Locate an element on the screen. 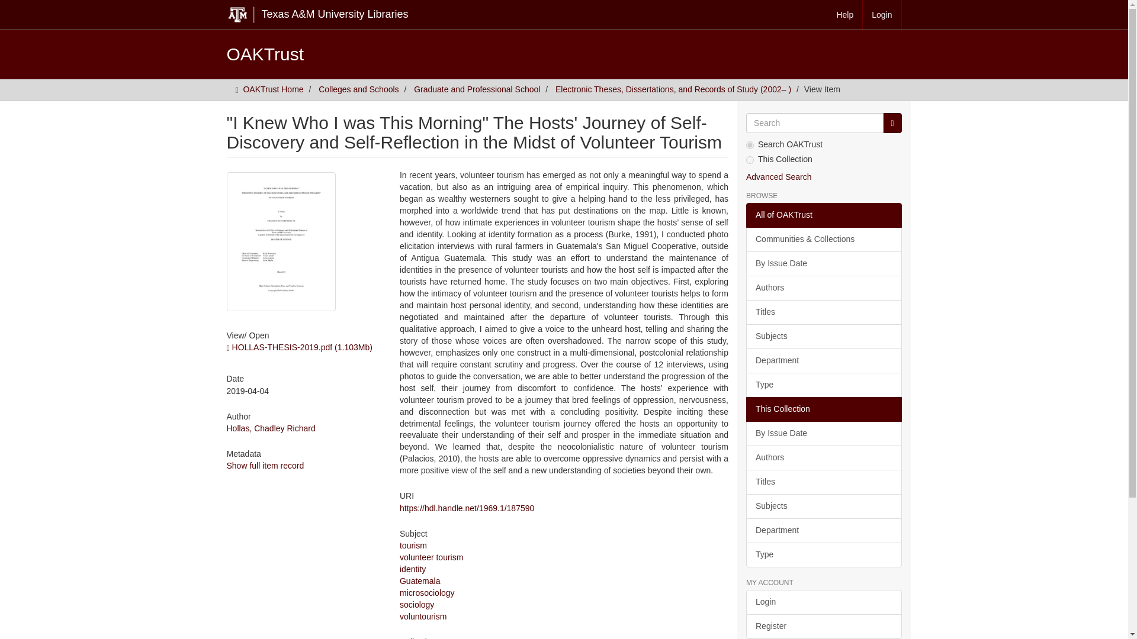 Image resolution: width=1137 pixels, height=639 pixels. Graduate and Professional School is located at coordinates (477, 89).